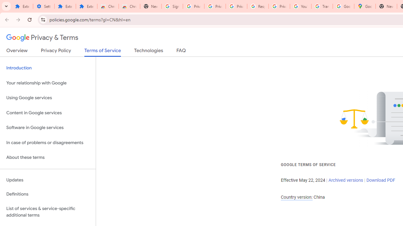  Describe the element at coordinates (48, 128) in the screenshot. I see `Software in Google services` at that location.